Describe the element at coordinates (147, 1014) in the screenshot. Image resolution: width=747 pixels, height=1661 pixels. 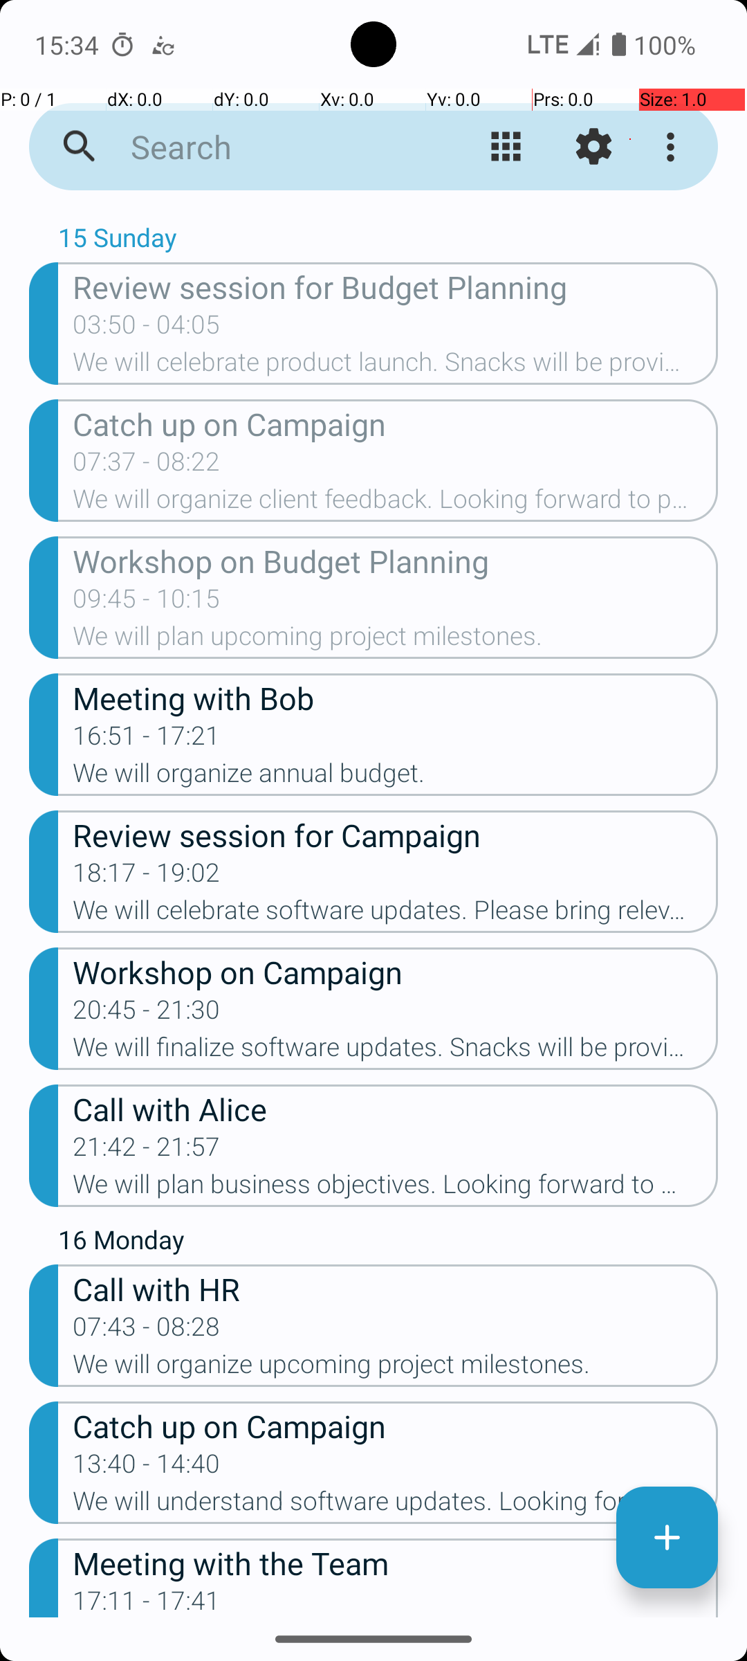
I see `20:45 - 21:30` at that location.